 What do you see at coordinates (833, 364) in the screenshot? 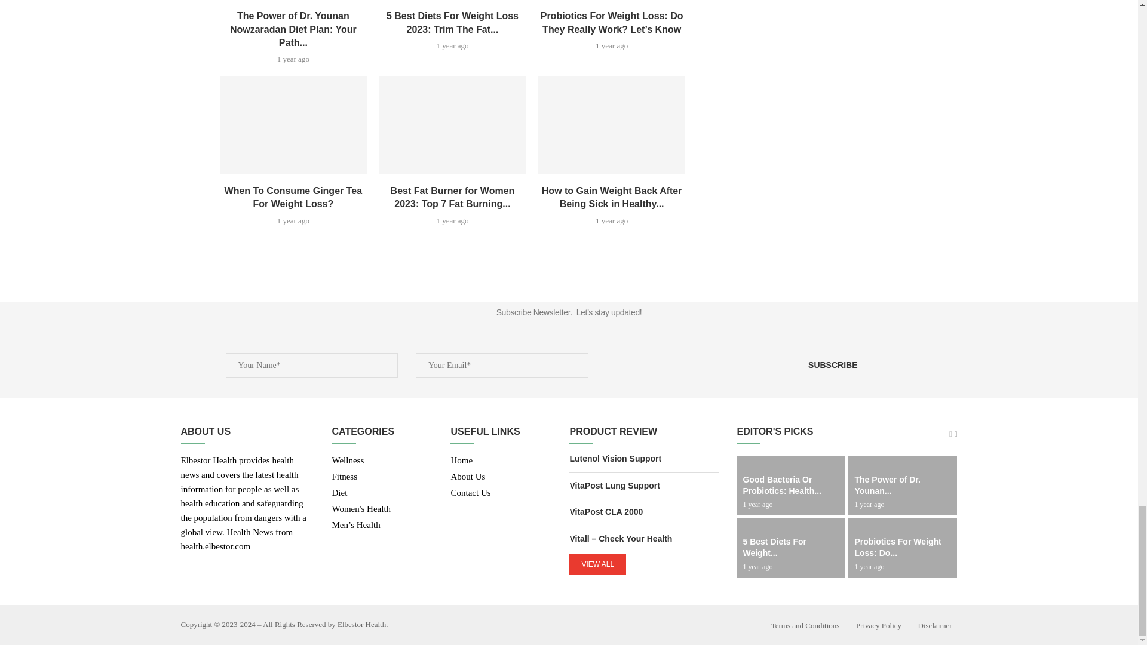
I see `Subscribe` at bounding box center [833, 364].